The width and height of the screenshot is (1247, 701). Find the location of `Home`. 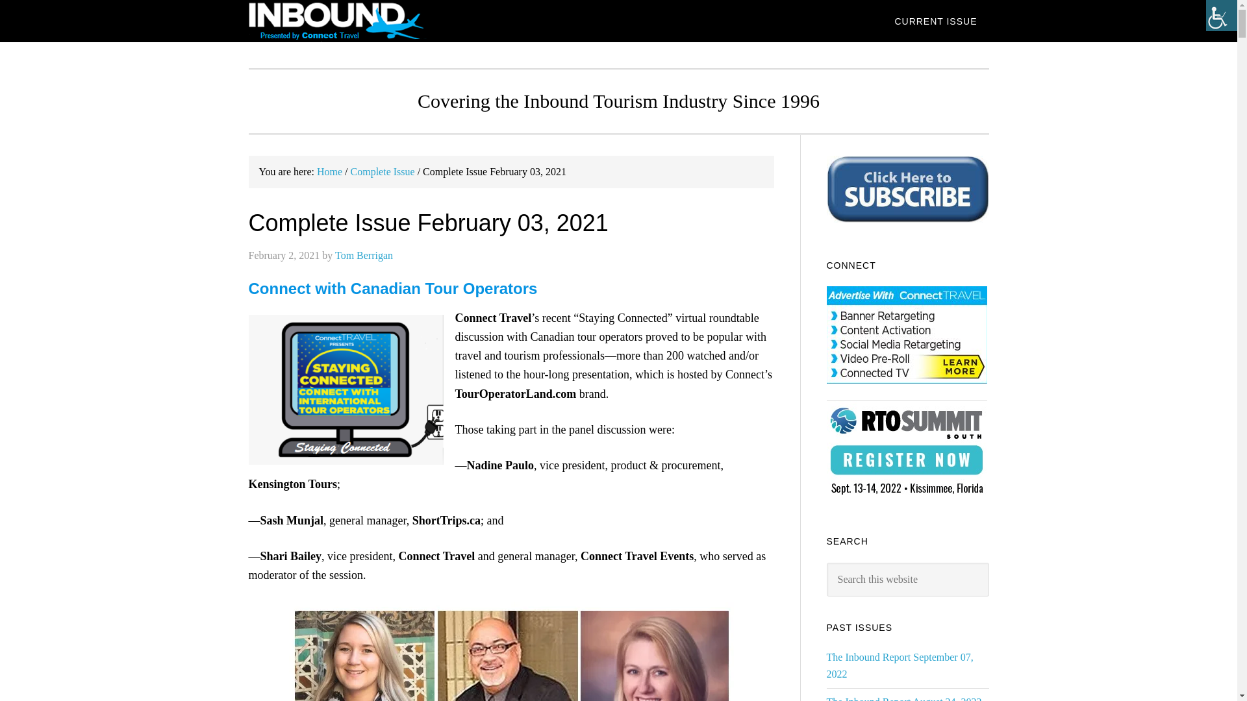

Home is located at coordinates (329, 171).